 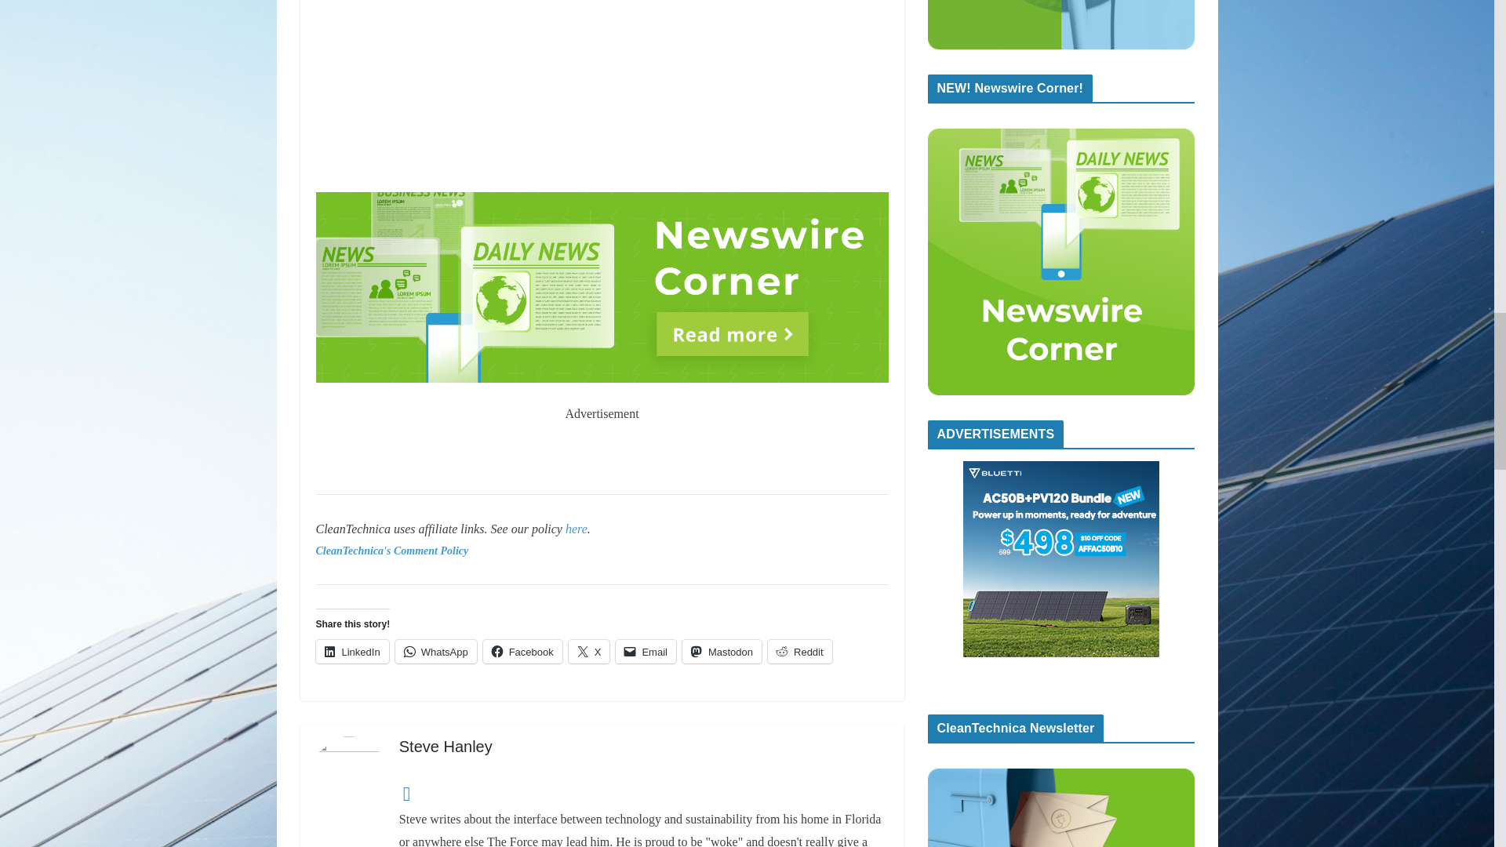 What do you see at coordinates (589, 651) in the screenshot?
I see `Click to share on X` at bounding box center [589, 651].